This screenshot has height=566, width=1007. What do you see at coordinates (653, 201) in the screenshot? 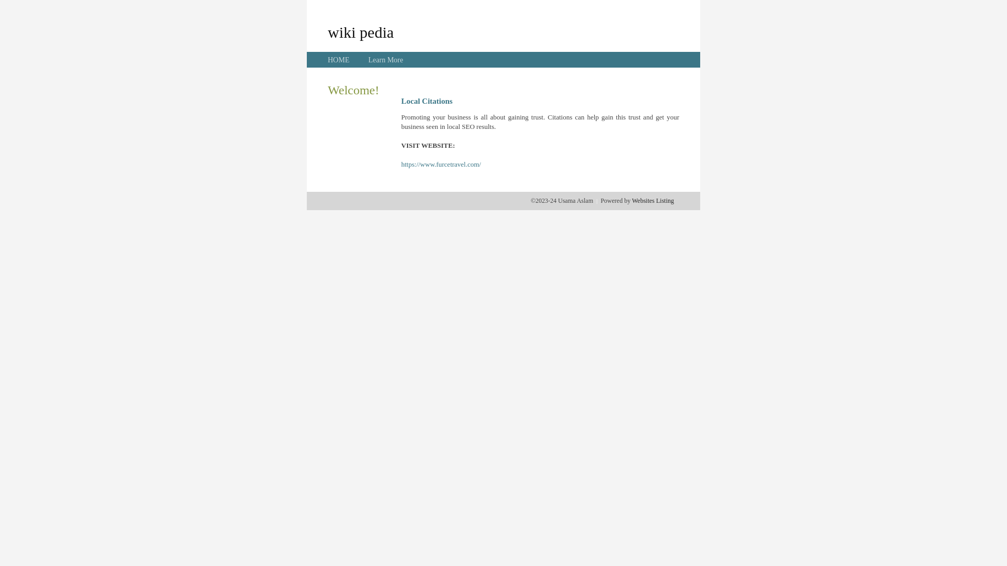
I see `Websites Listing` at bounding box center [653, 201].